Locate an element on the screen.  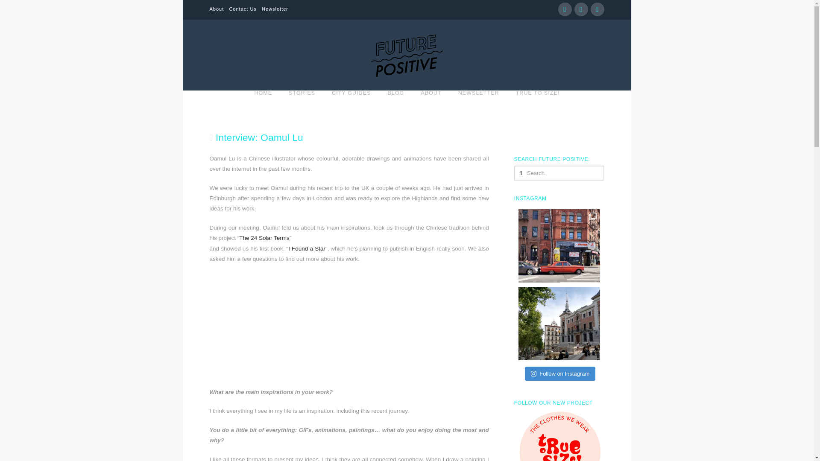
NEWSLETTER is located at coordinates (478, 104).